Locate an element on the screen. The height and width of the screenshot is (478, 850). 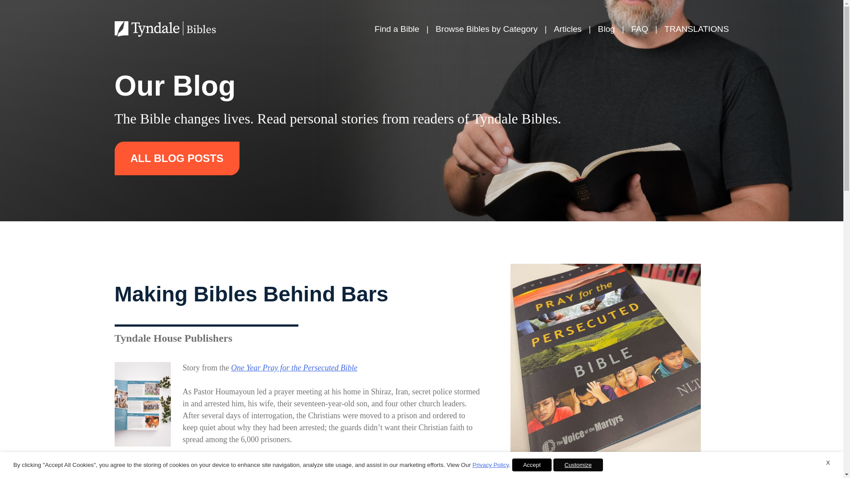
X is located at coordinates (828, 463).